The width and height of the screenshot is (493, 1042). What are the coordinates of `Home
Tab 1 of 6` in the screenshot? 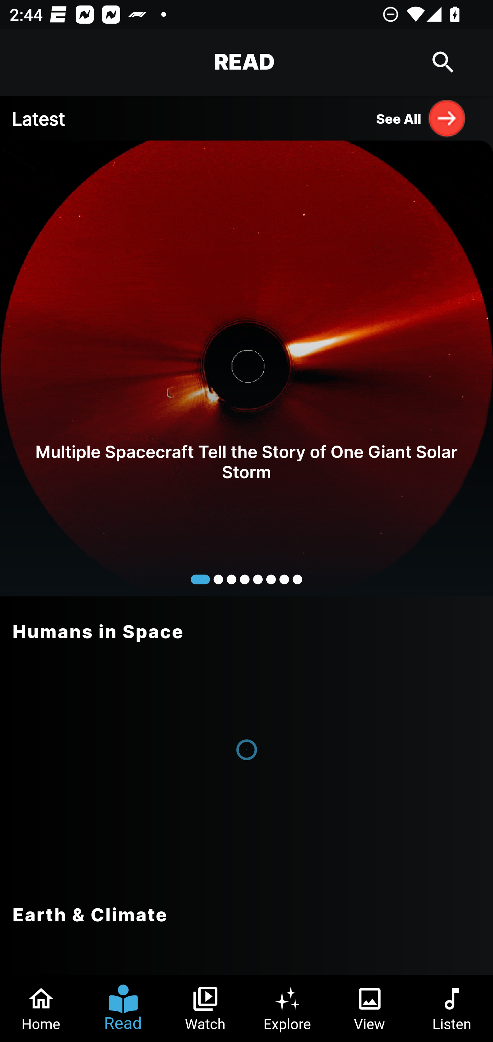 It's located at (41, 1008).